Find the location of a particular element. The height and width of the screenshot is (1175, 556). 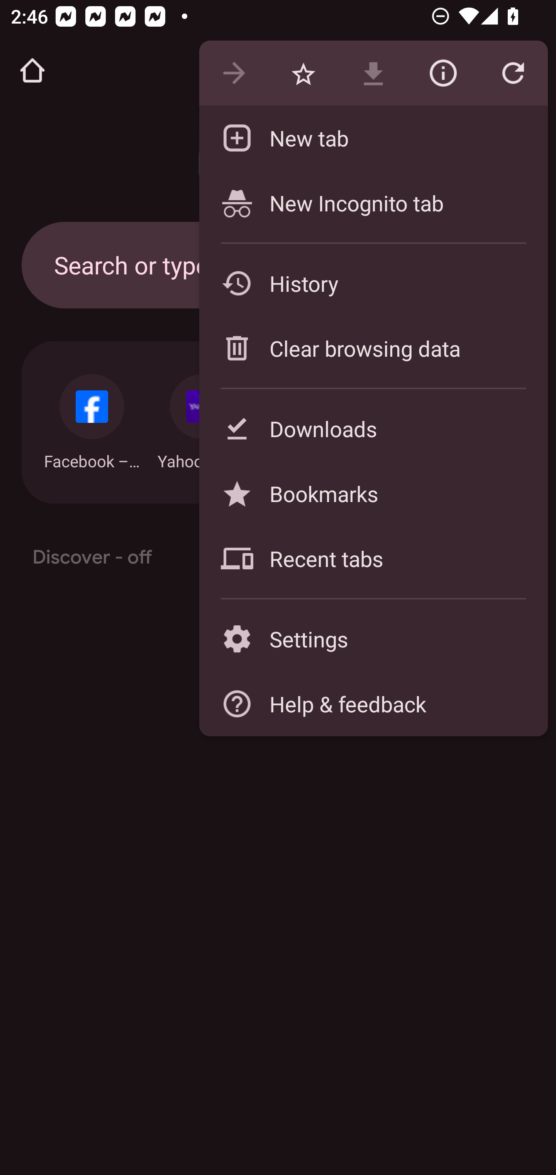

Downloads is located at coordinates (373, 428).